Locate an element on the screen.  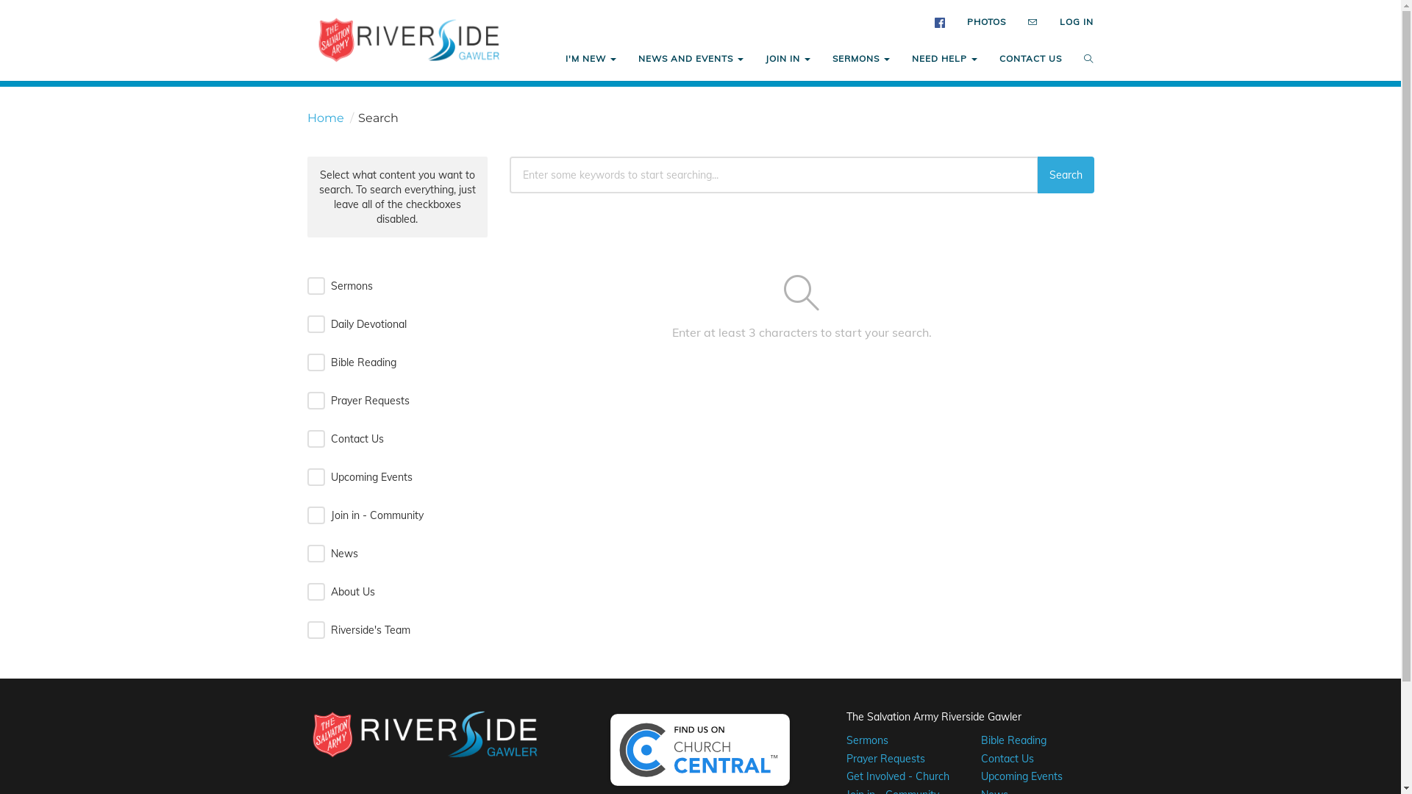
NEED HELP is located at coordinates (944, 59).